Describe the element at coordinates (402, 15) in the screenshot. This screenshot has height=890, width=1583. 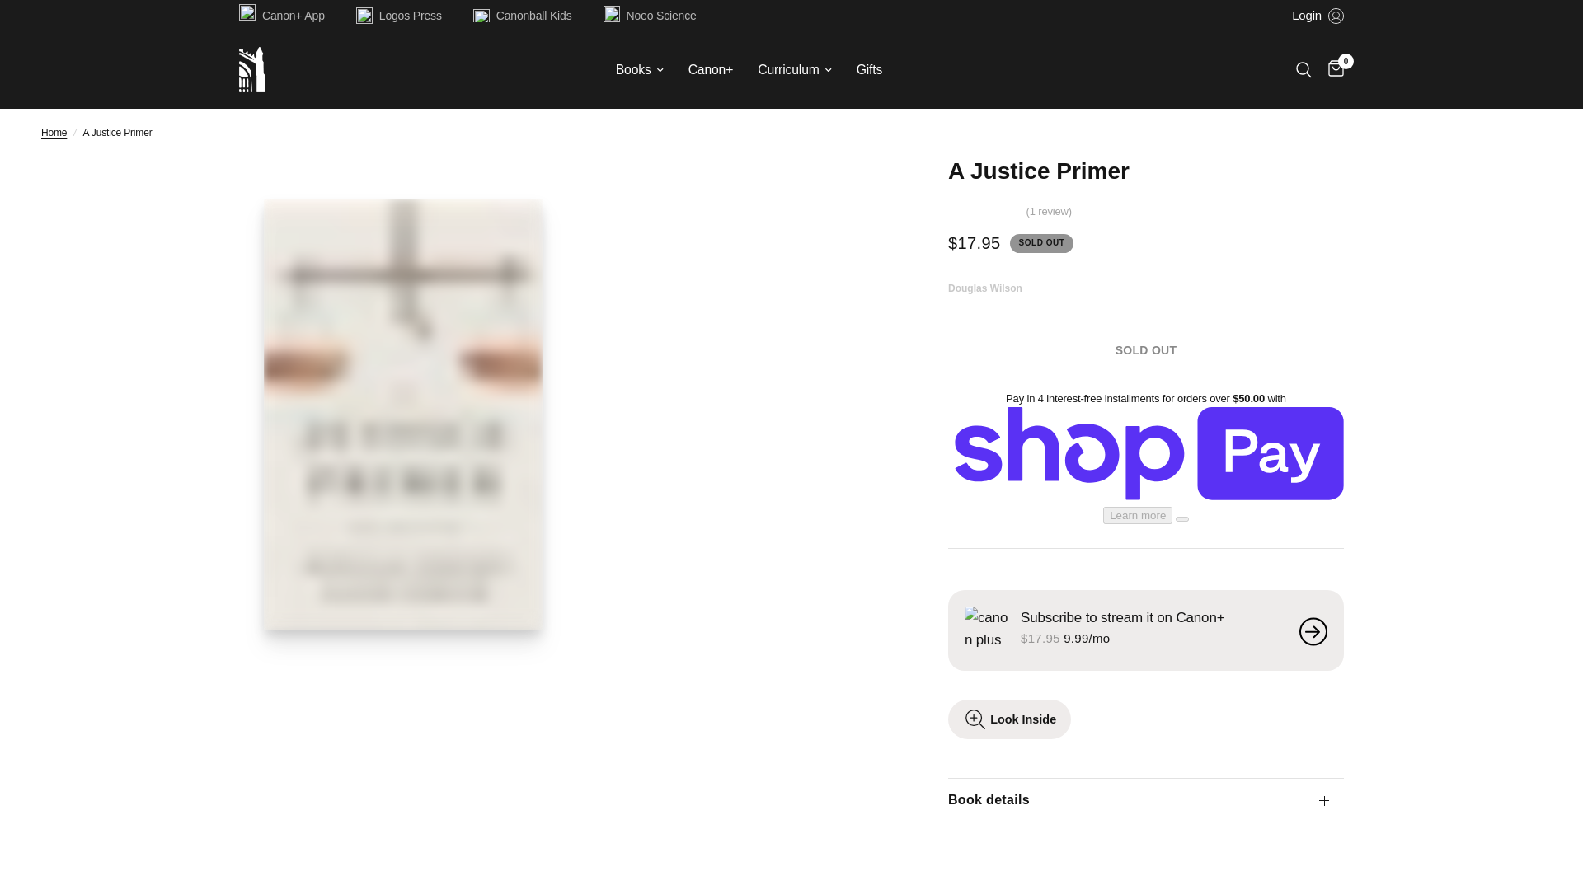
I see `Logos Press` at that location.